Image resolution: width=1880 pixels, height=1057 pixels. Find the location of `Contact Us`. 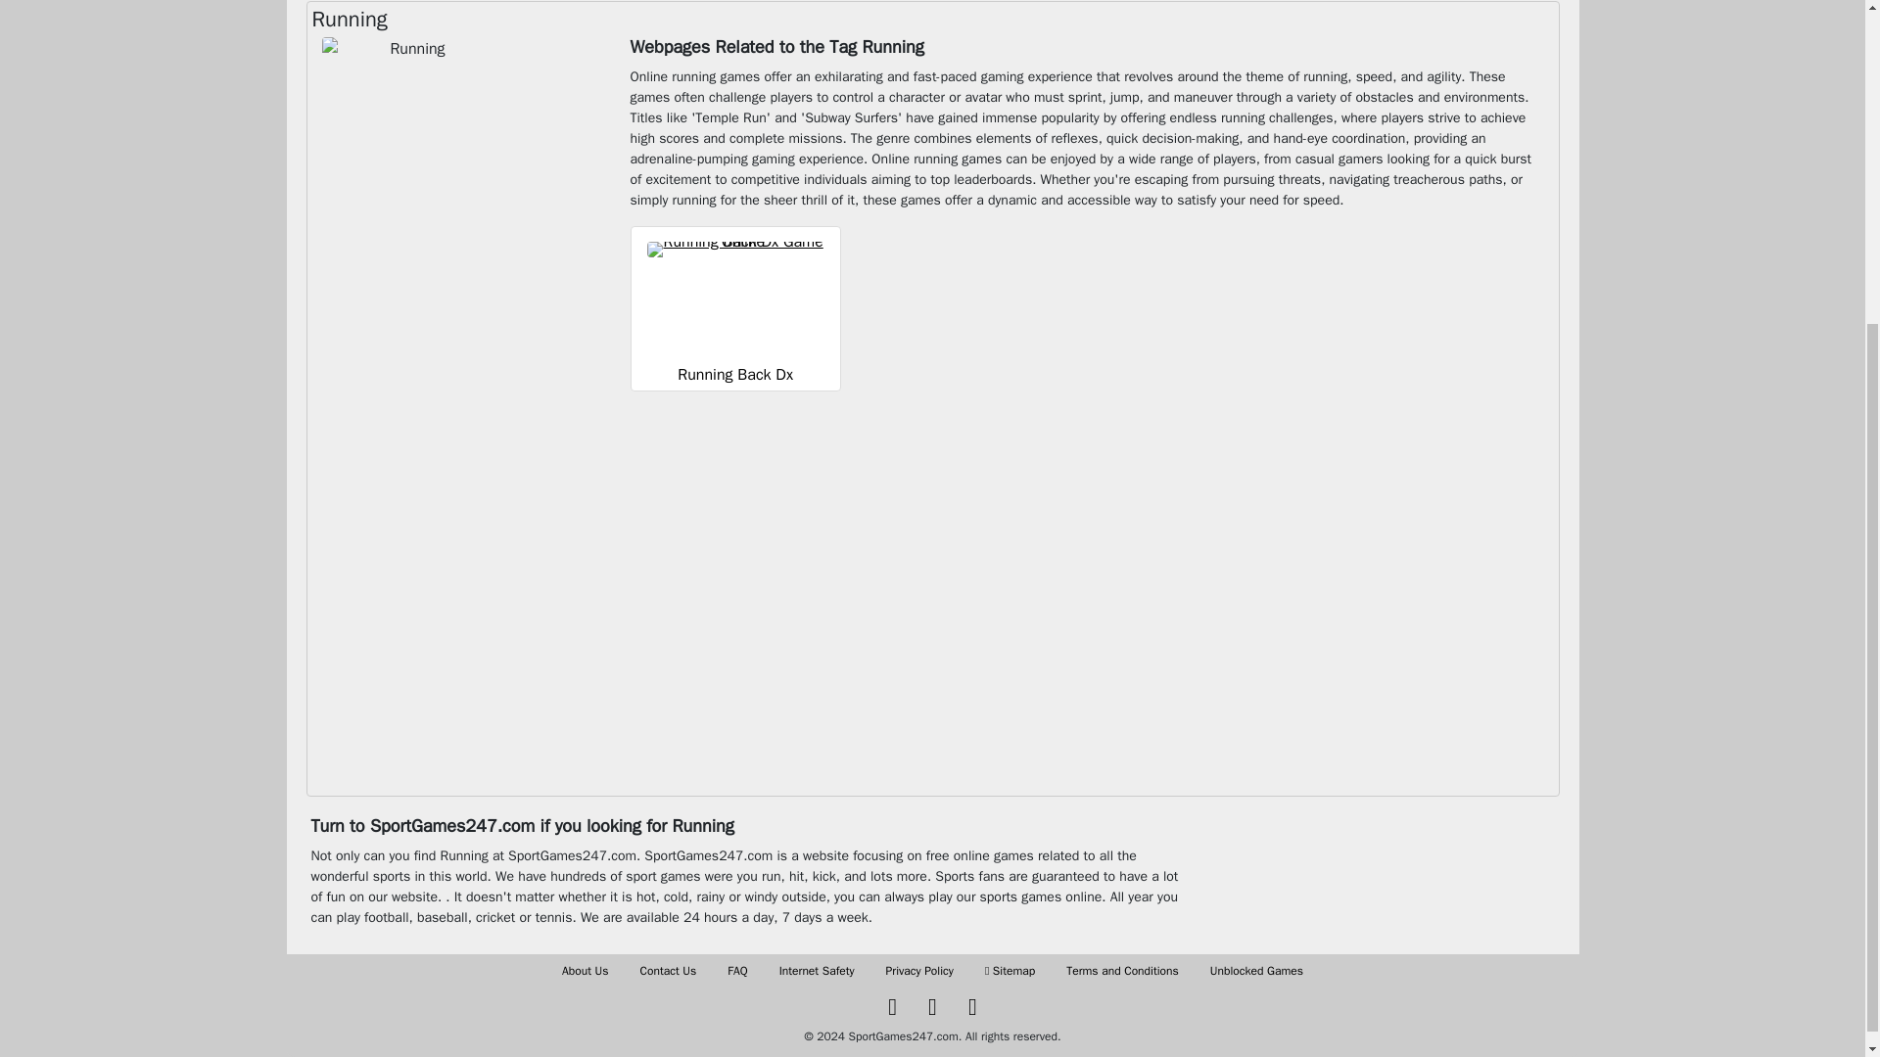

Contact Us is located at coordinates (669, 971).